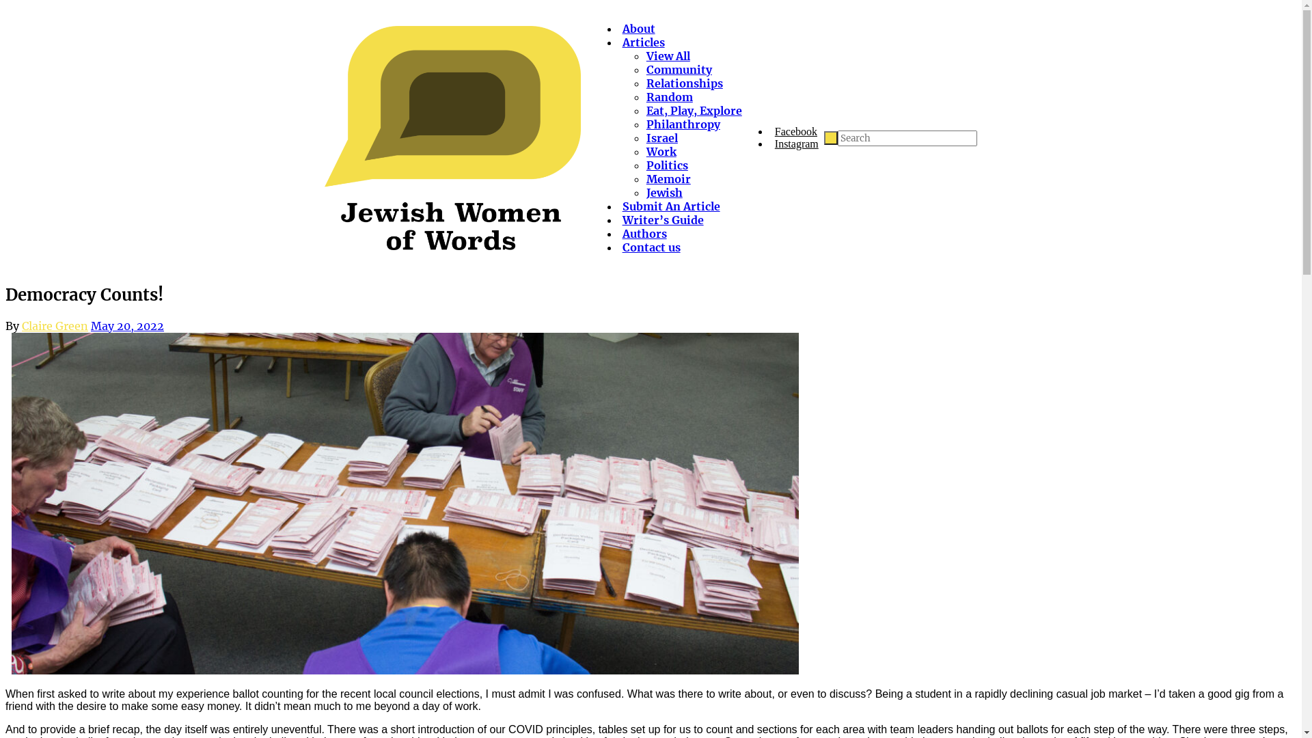  Describe the element at coordinates (668, 56) in the screenshot. I see `View All` at that location.